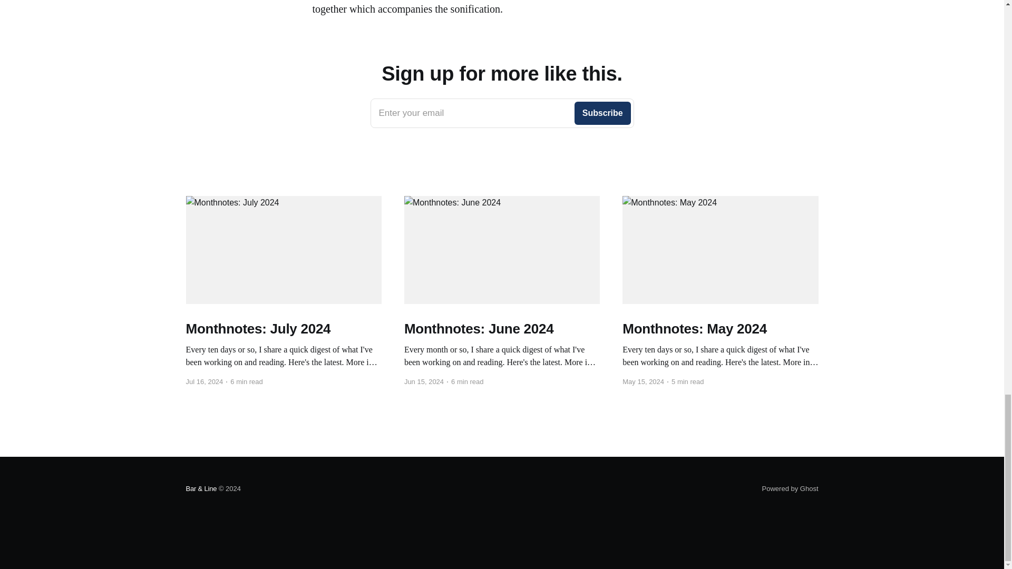  I want to click on Powered by Ghost, so click(502, 113).